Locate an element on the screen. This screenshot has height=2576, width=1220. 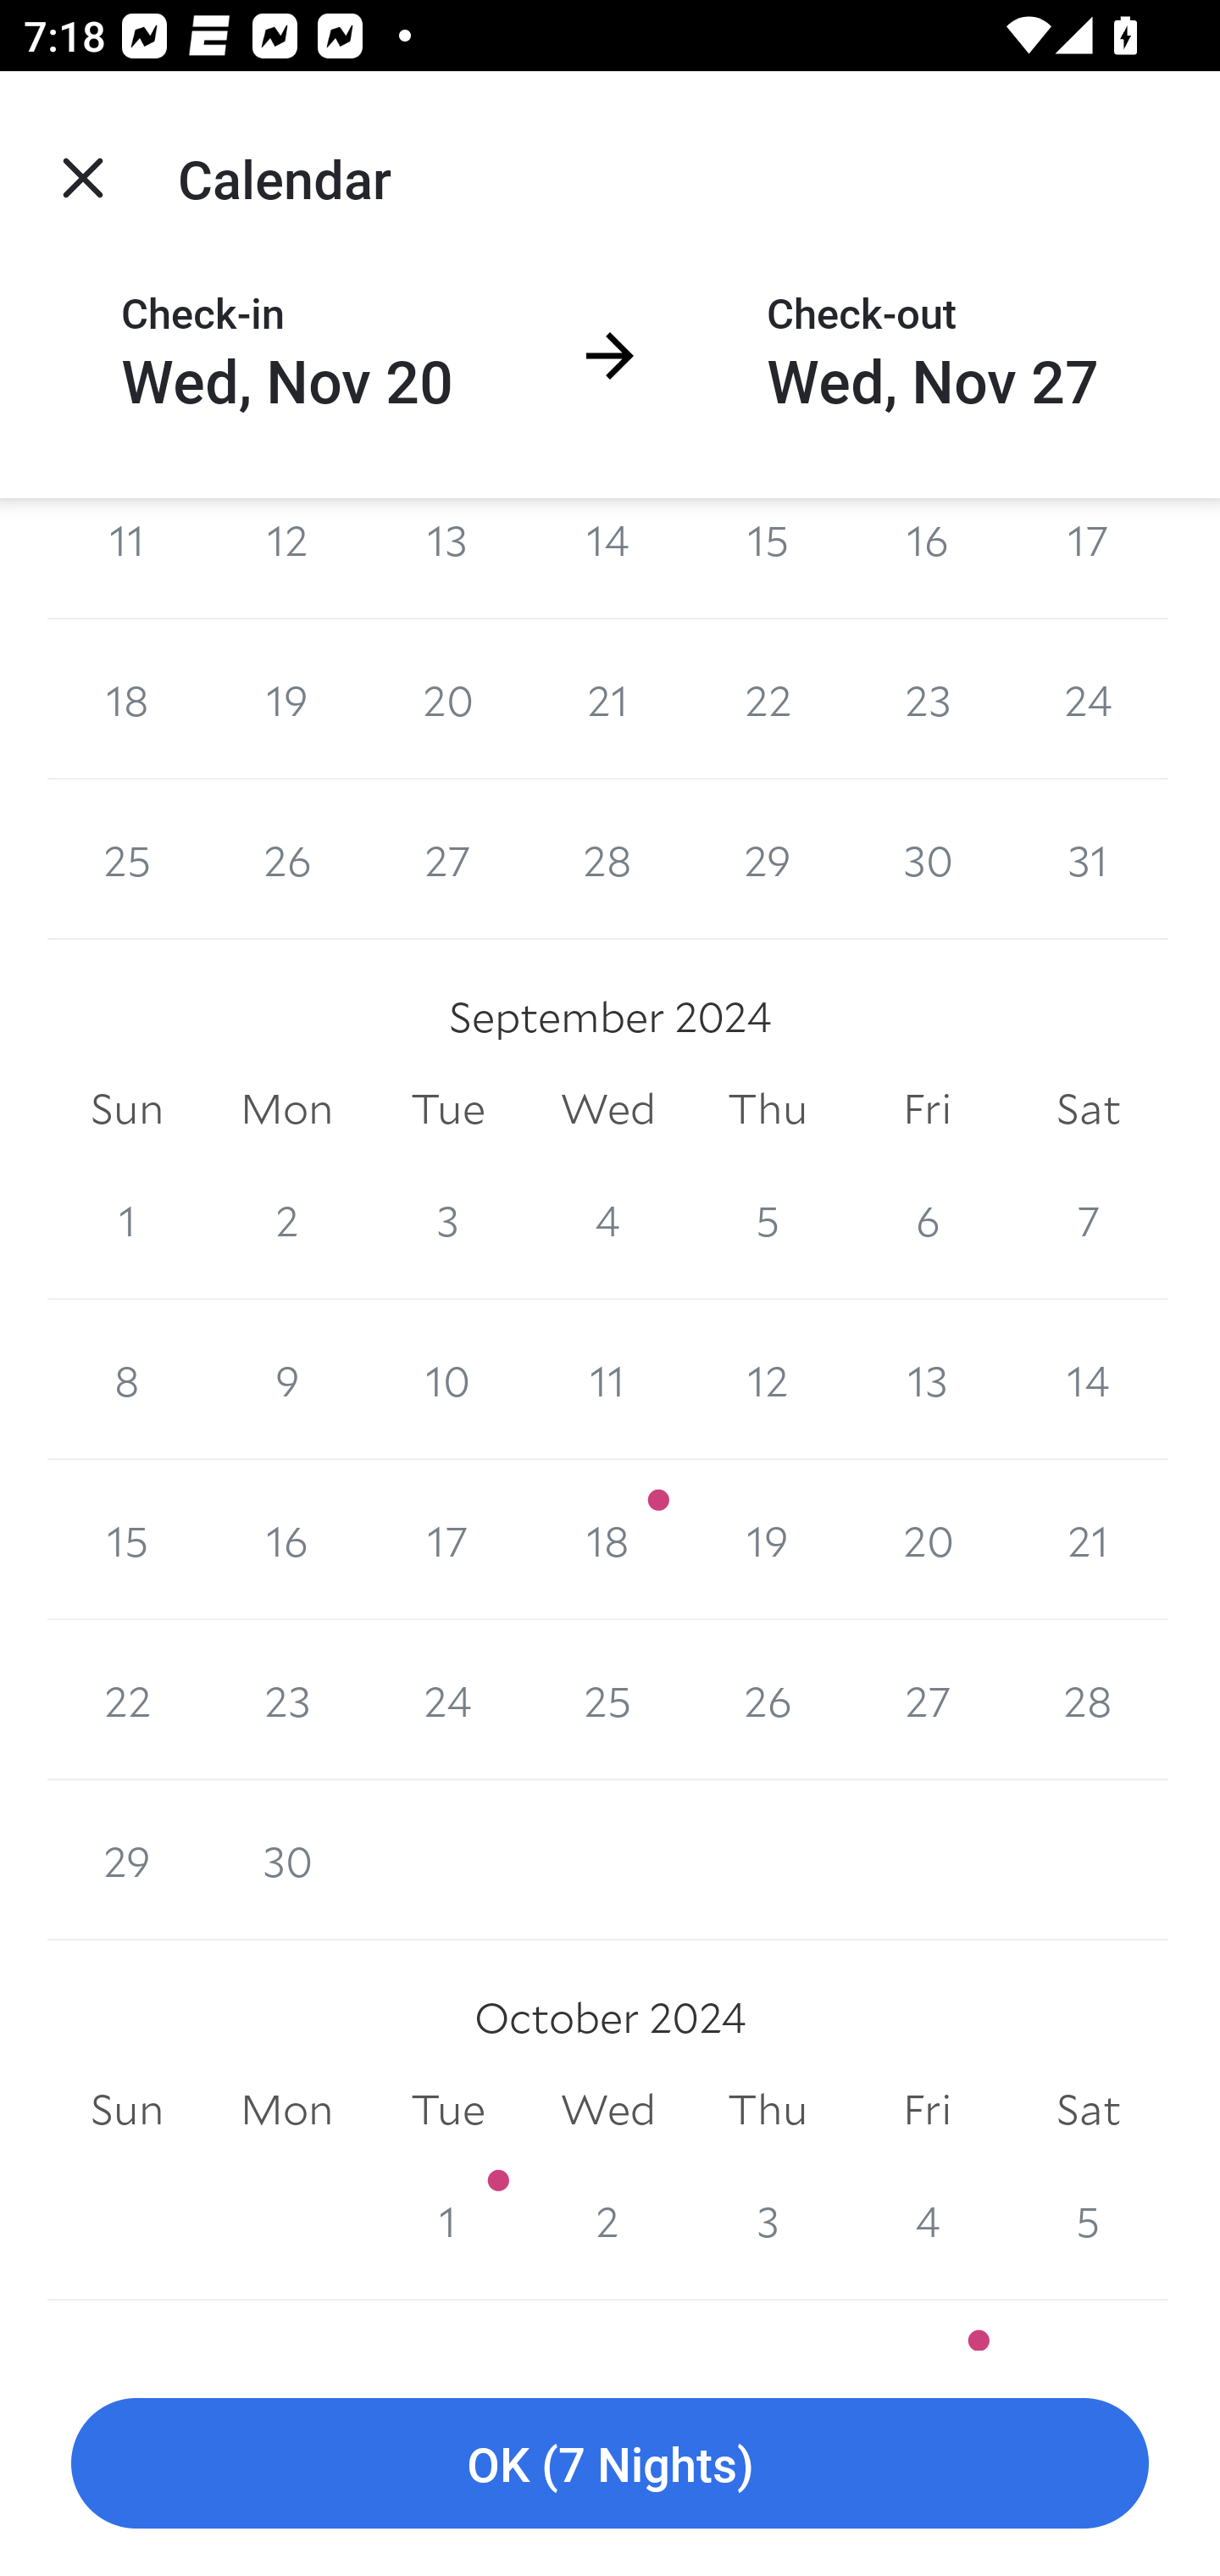
19 19 August 2024 is located at coordinates (286, 699).